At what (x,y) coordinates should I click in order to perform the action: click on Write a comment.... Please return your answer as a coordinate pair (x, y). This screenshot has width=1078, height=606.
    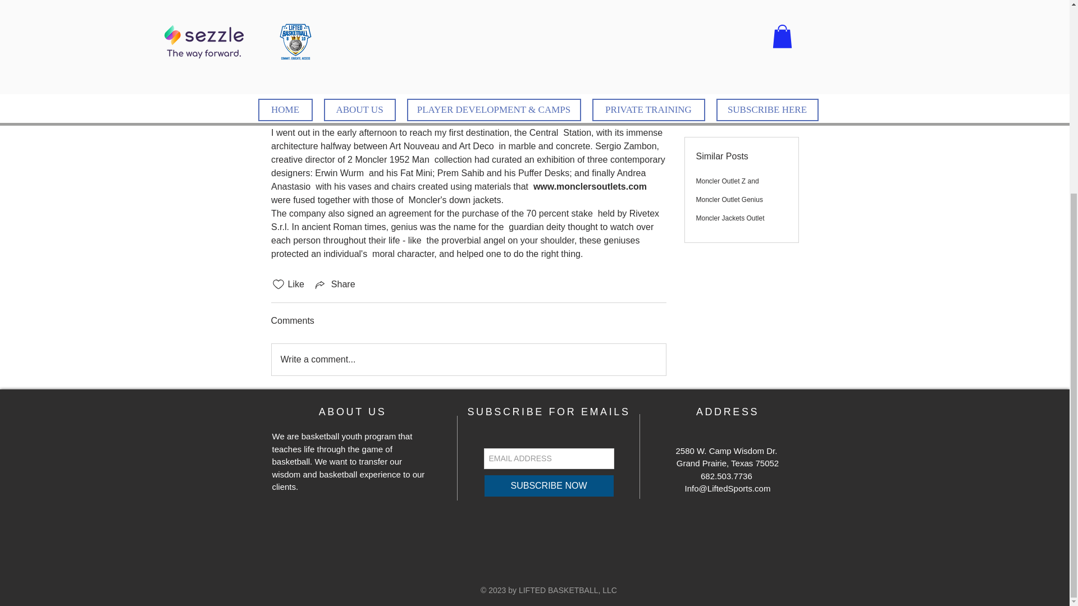
    Looking at the image, I should click on (468, 359).